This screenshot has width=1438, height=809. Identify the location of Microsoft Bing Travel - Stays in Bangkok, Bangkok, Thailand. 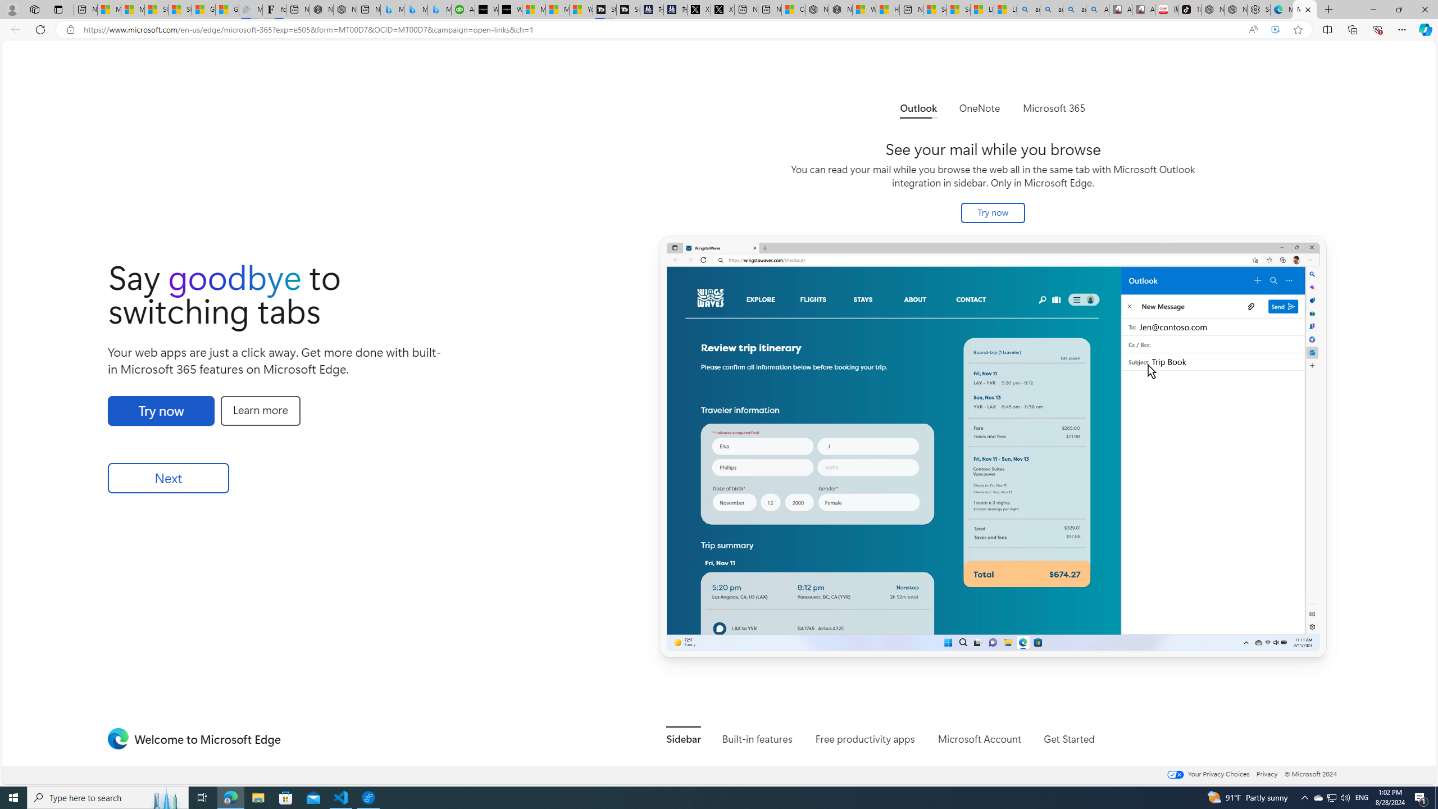
(416, 10).